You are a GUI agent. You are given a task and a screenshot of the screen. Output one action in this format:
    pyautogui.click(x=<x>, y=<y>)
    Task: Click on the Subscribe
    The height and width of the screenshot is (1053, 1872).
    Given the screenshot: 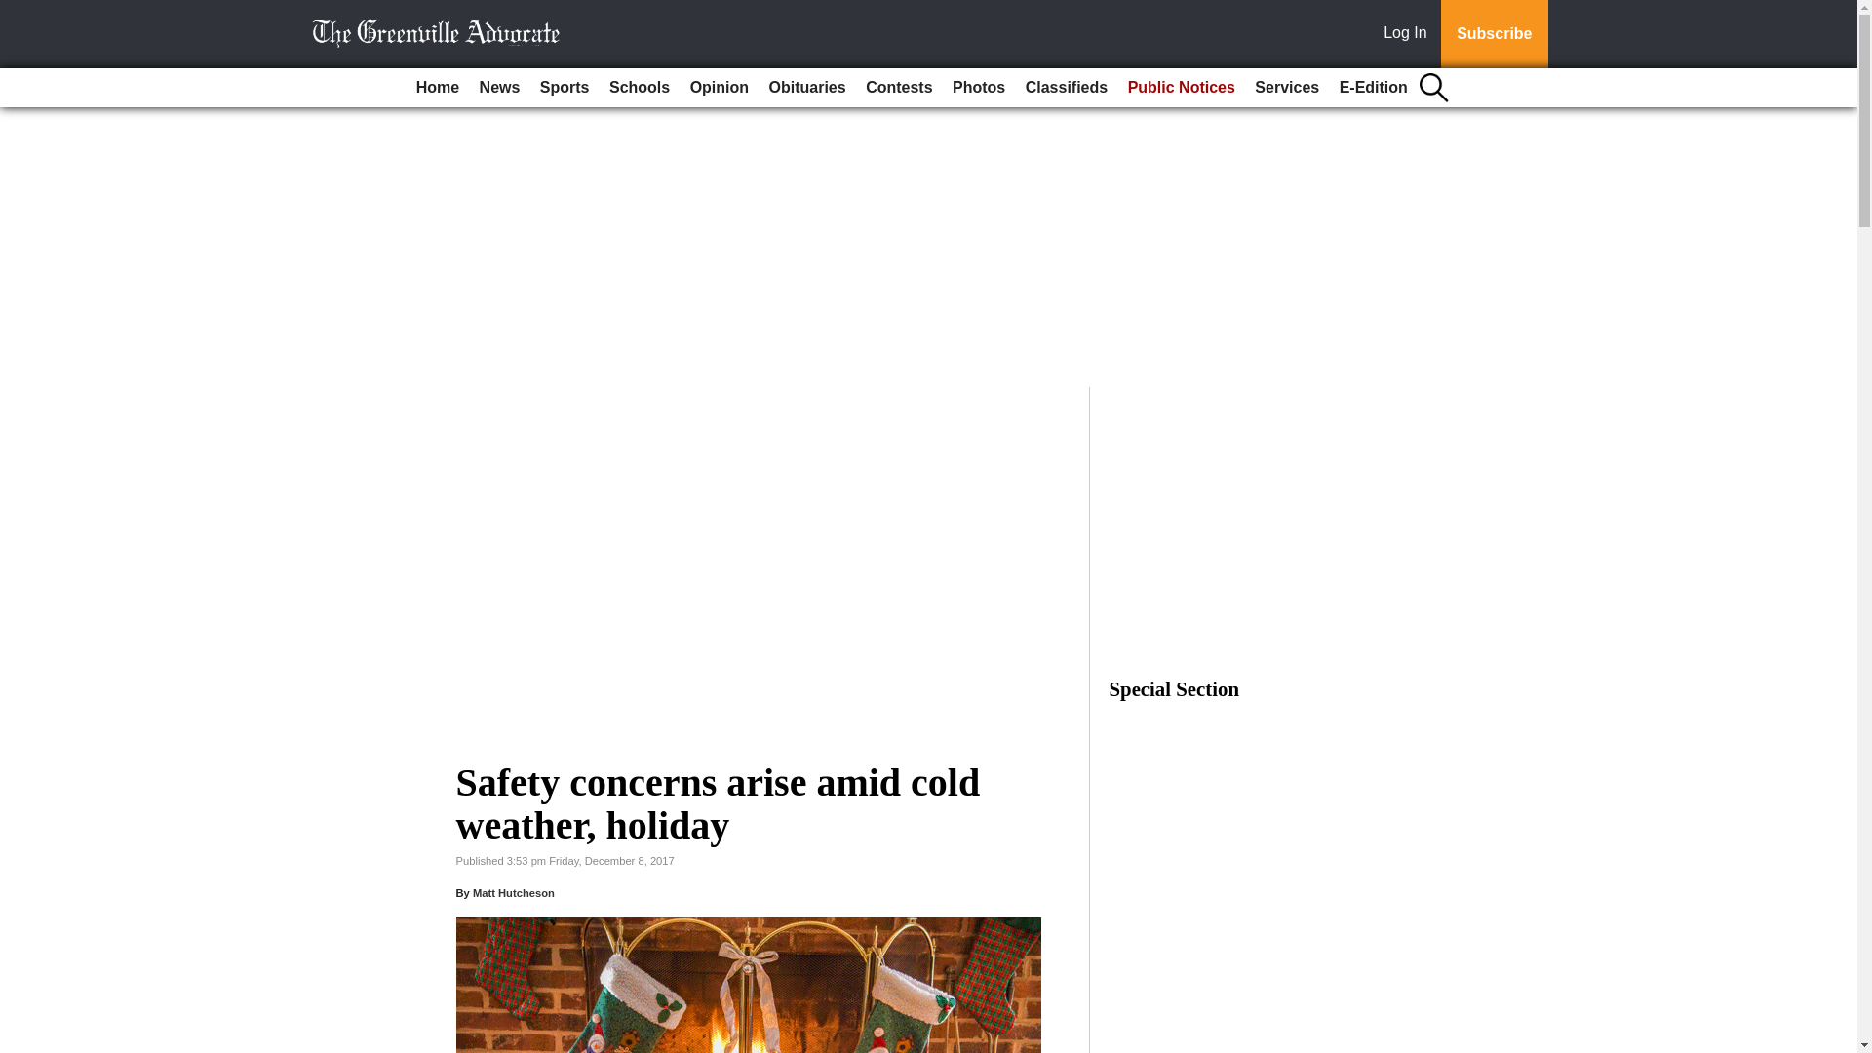 What is the action you would take?
    pyautogui.click(x=1494, y=34)
    